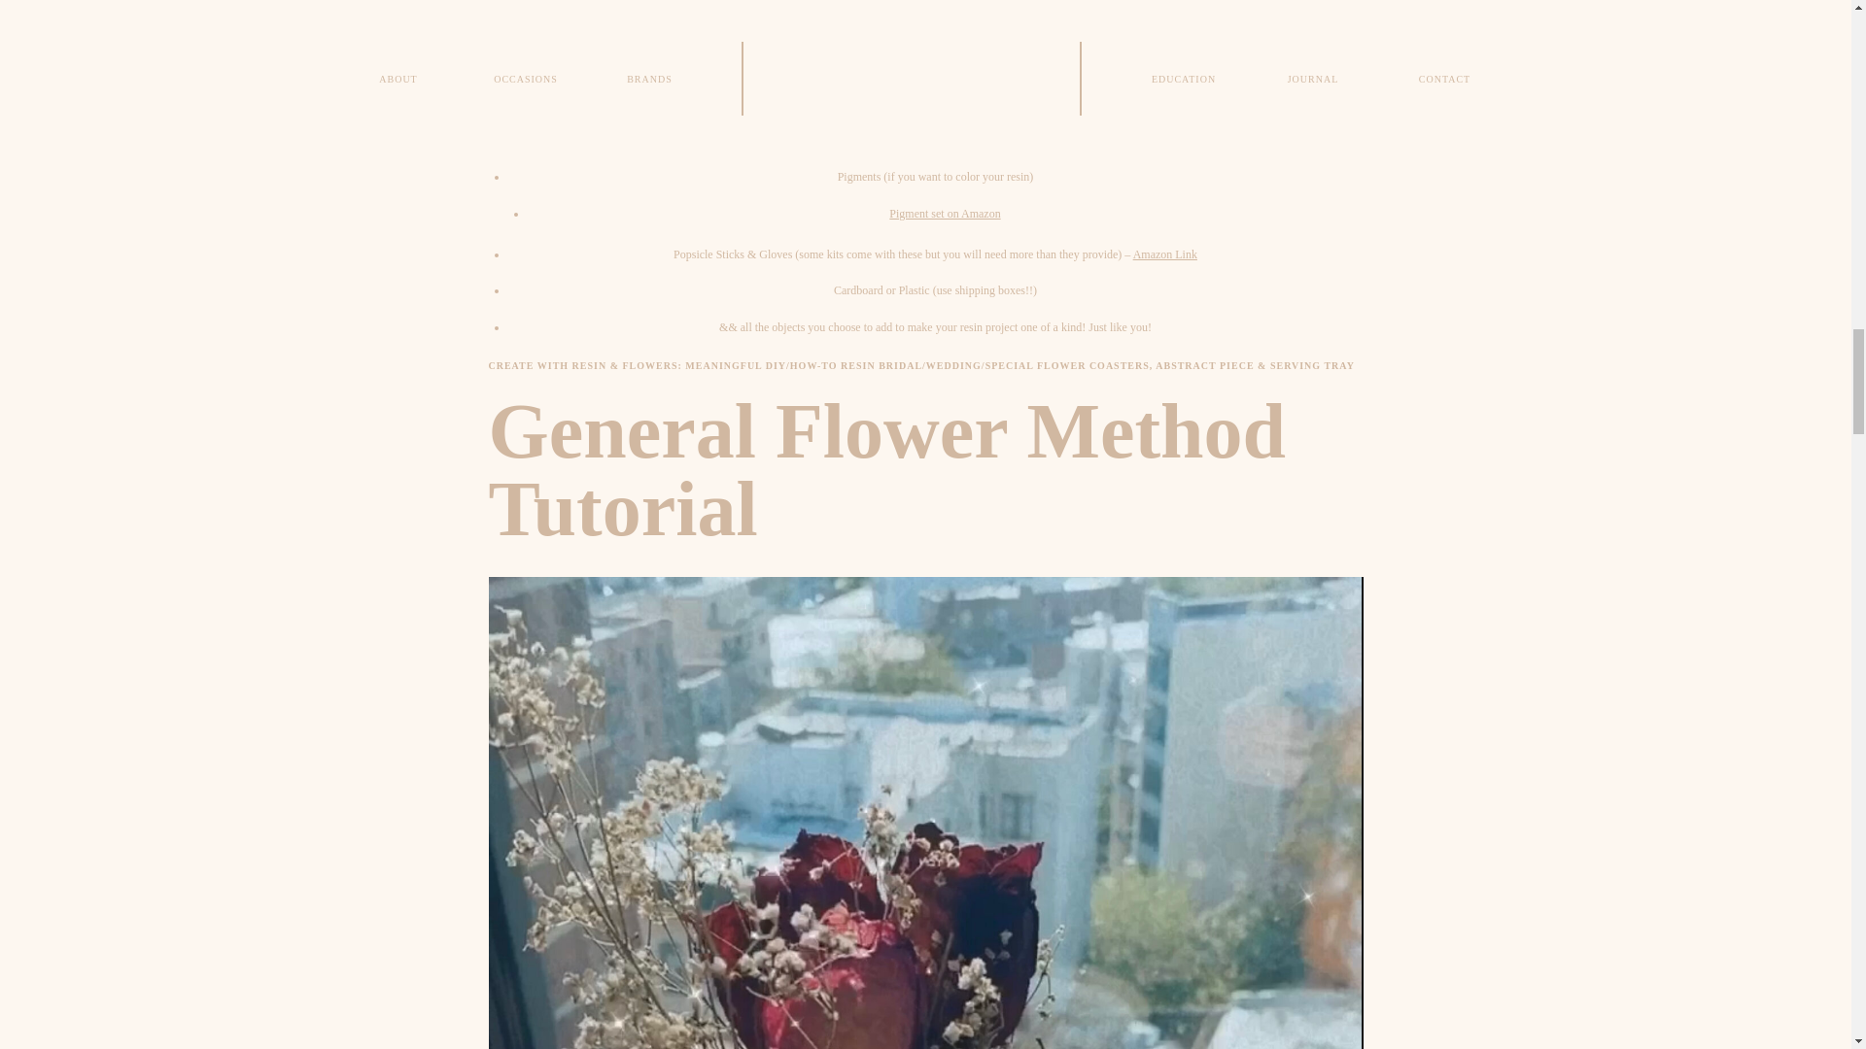  I want to click on Purchase on Amazon, so click(892, 64).